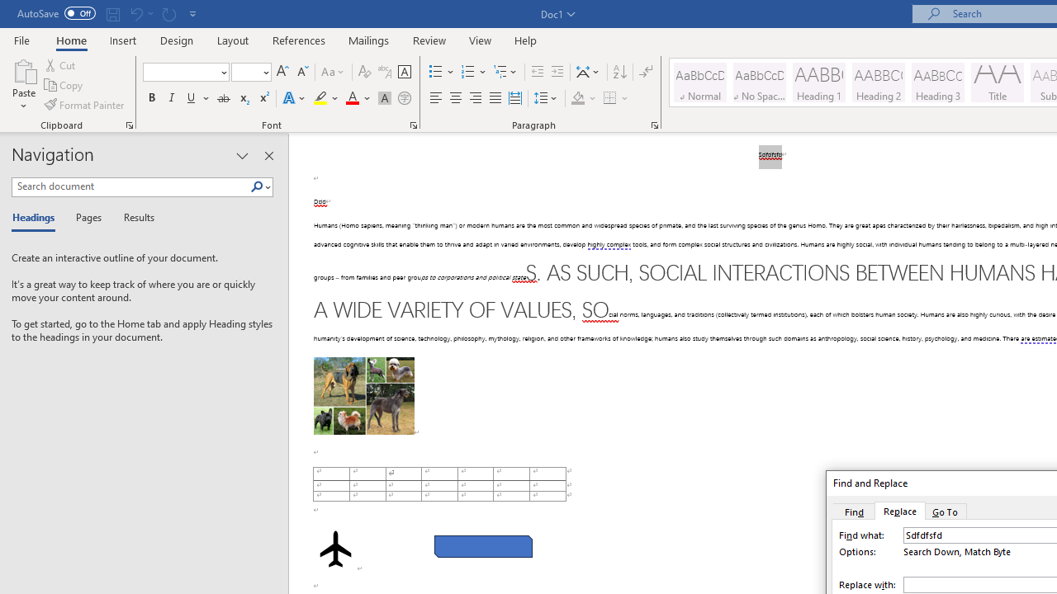  What do you see at coordinates (484, 546) in the screenshot?
I see `Rectangle: Diagonal Corners Snipped 2` at bounding box center [484, 546].